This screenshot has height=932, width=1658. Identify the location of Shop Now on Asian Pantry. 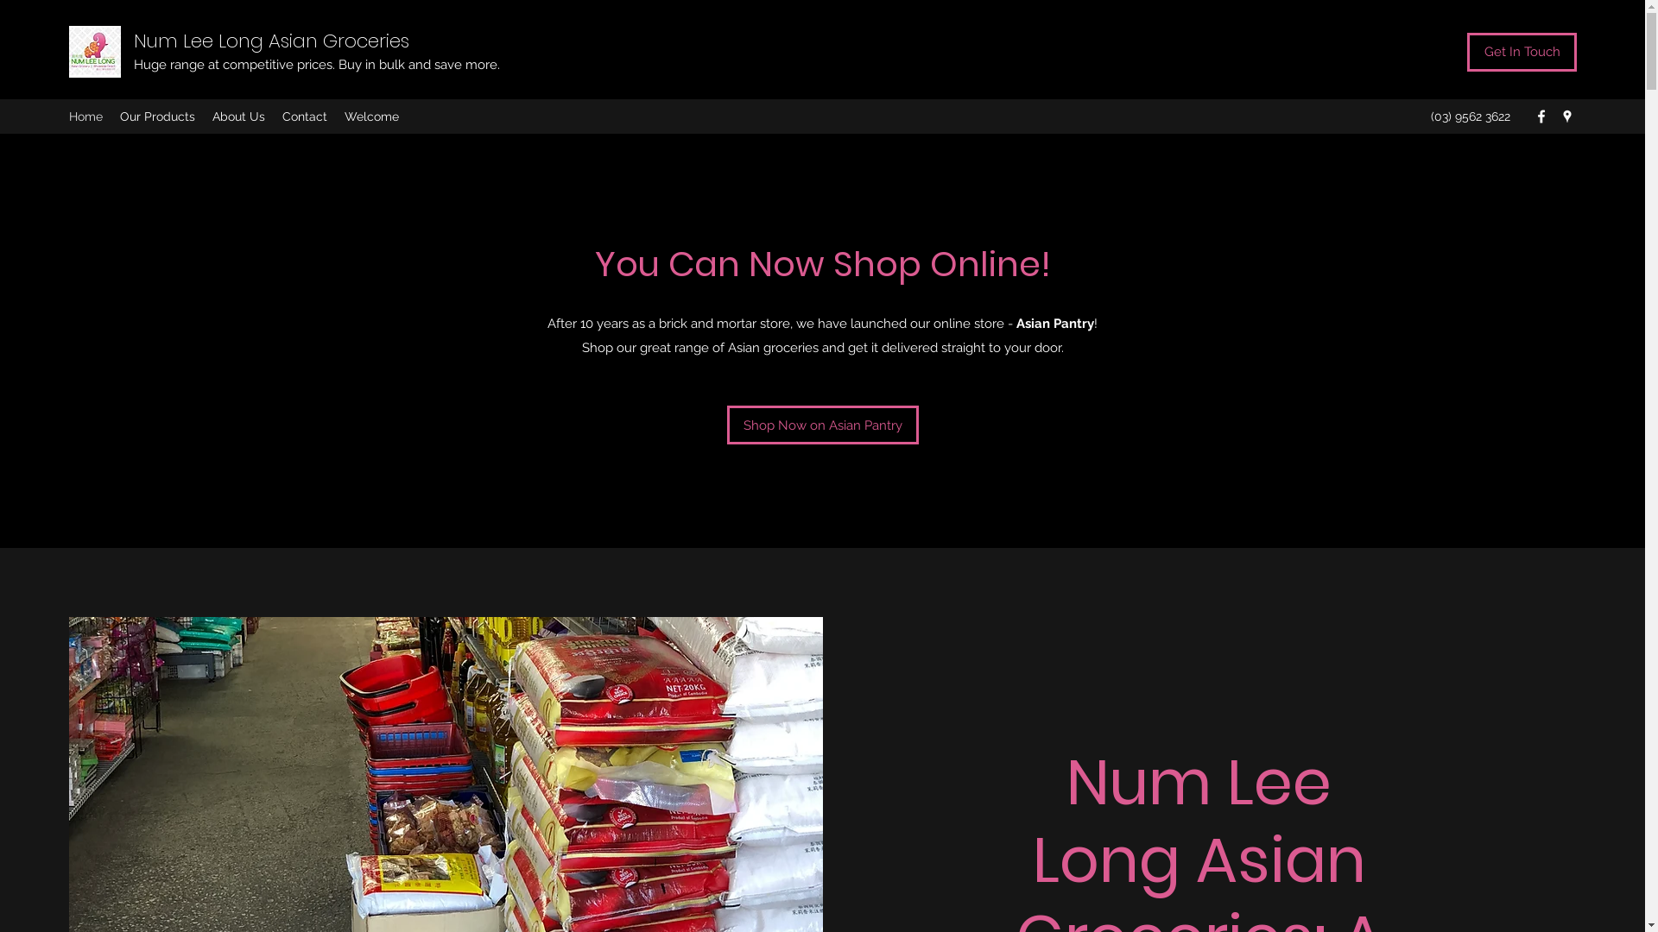
(823, 425).